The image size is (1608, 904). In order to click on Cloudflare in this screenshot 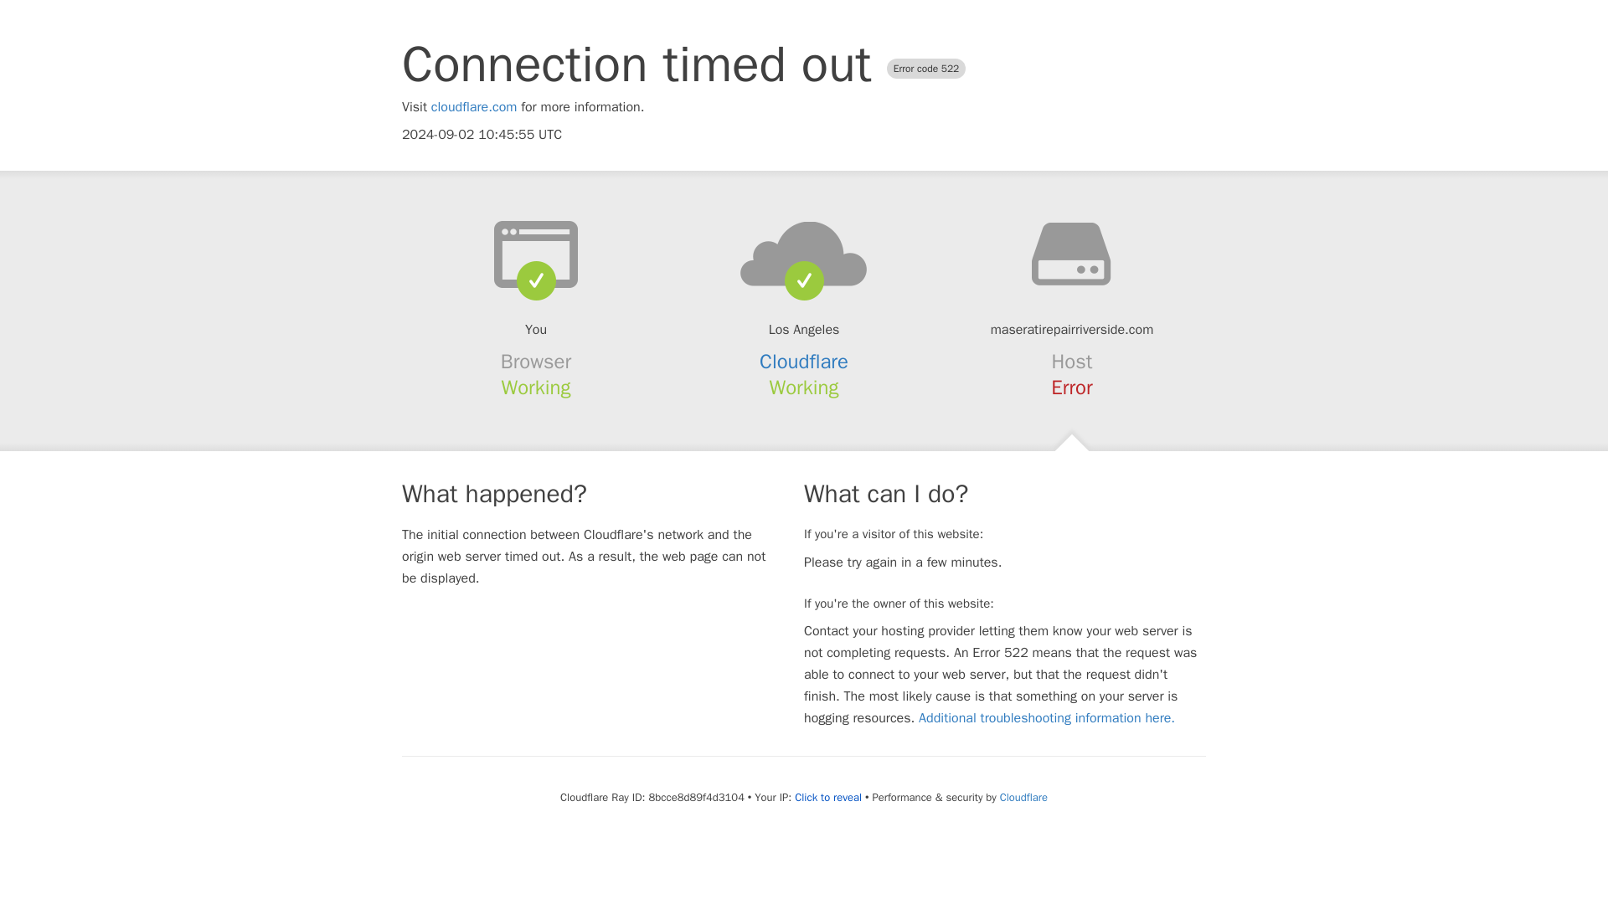, I will do `click(1023, 797)`.